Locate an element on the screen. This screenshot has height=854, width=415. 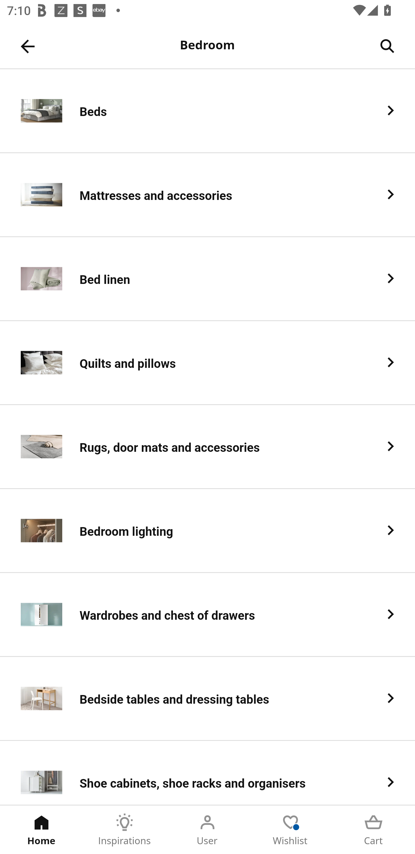
Mattresses and accessories is located at coordinates (207, 195).